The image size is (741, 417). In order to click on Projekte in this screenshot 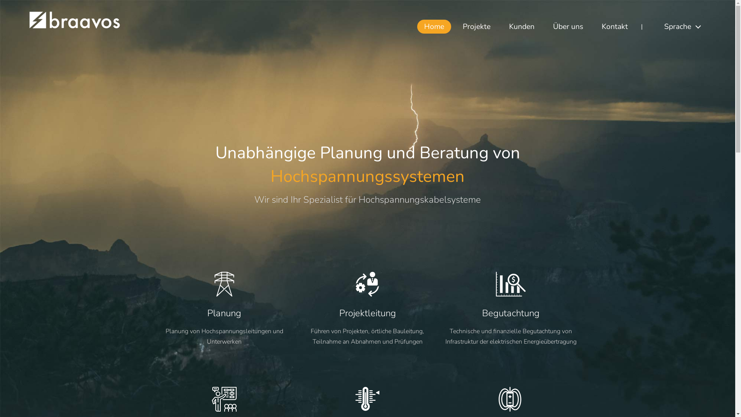, I will do `click(477, 27)`.